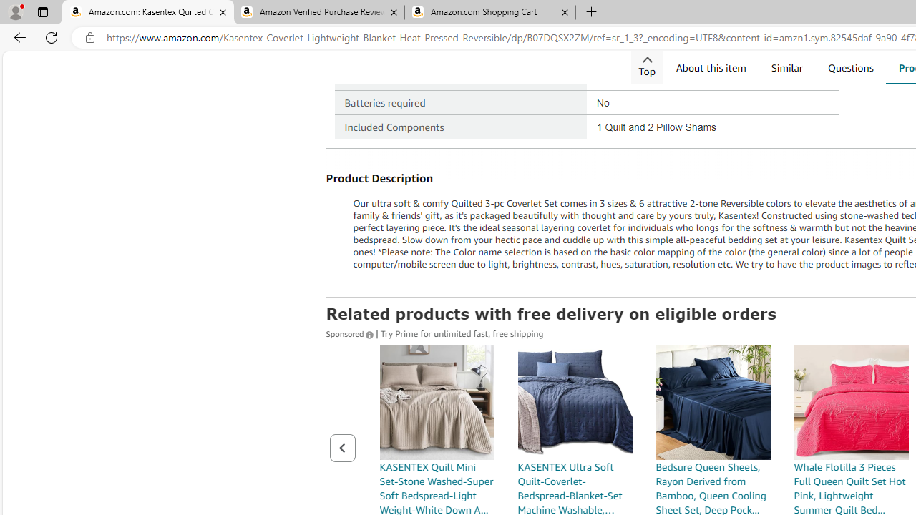 The height and width of the screenshot is (515, 916). I want to click on Top, so click(646, 67).